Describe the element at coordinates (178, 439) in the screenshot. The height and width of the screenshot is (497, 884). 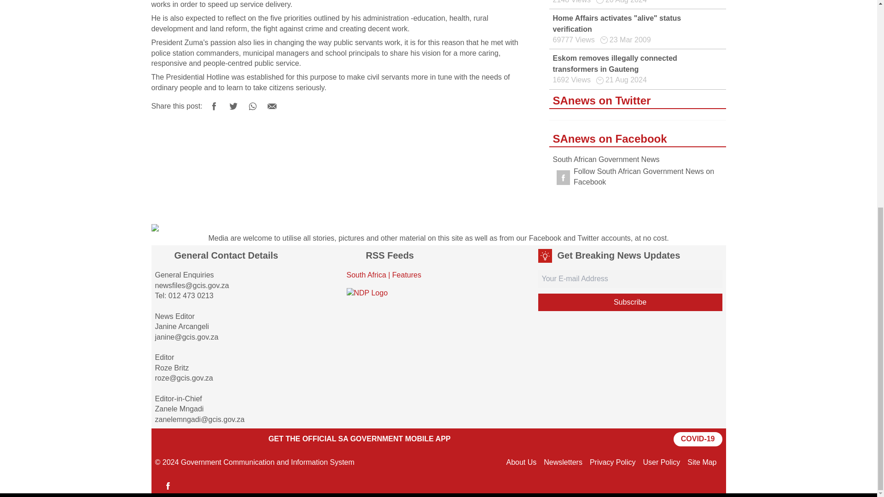
I see `Download from the Google Play Store` at that location.